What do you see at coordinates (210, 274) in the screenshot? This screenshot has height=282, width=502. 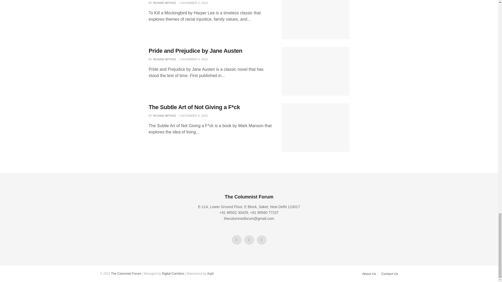 I see `Developed by Arpit` at bounding box center [210, 274].